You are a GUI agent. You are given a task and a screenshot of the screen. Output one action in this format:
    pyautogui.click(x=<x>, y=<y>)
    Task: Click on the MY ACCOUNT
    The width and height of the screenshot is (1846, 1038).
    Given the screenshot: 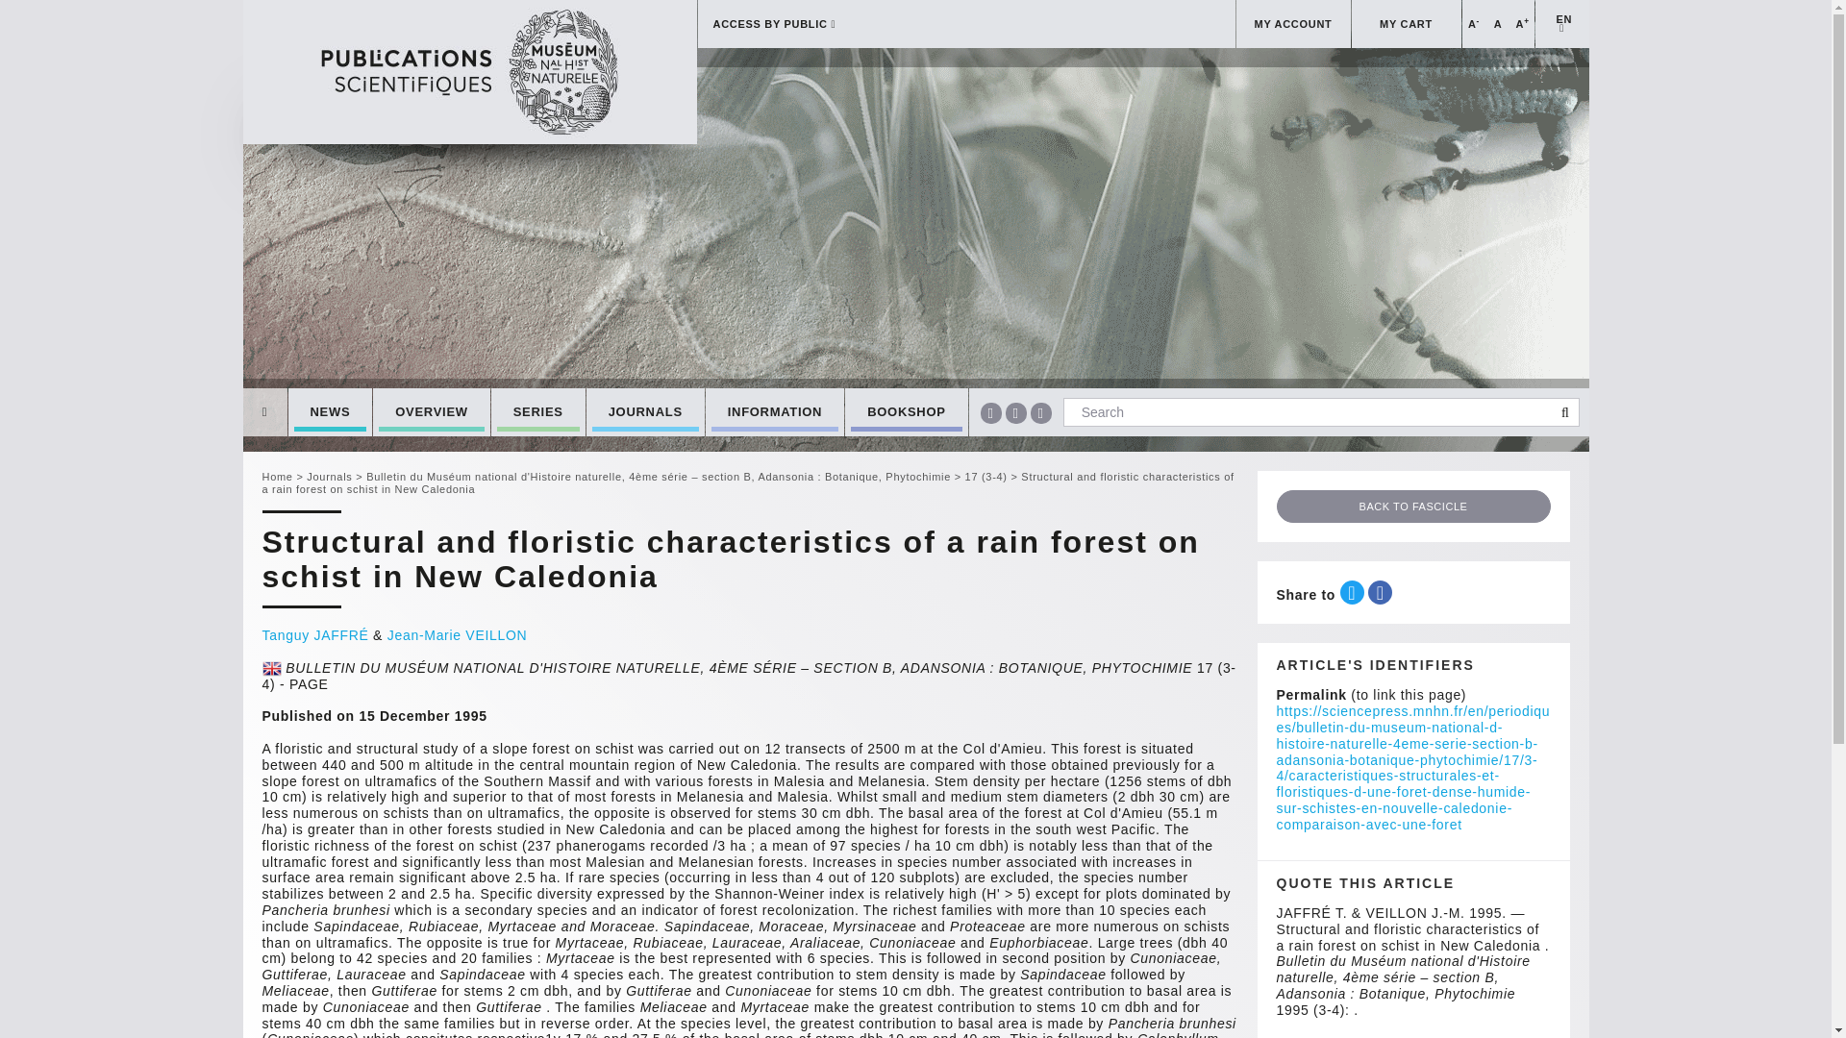 What is the action you would take?
    pyautogui.click(x=1294, y=23)
    